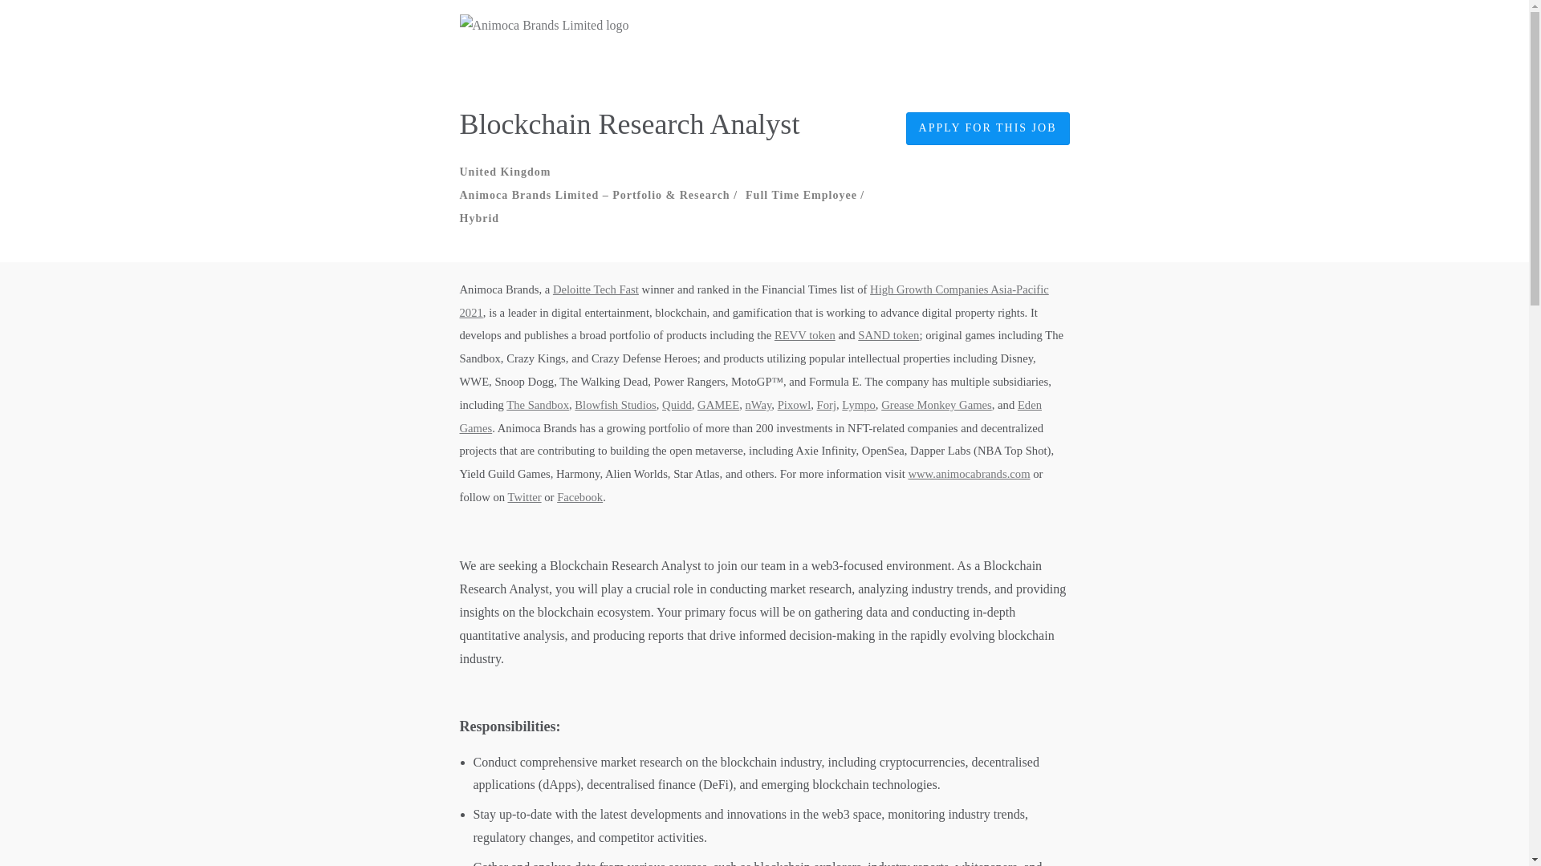  What do you see at coordinates (753, 301) in the screenshot?
I see `High Growth Companies Asia-Pacific 2021` at bounding box center [753, 301].